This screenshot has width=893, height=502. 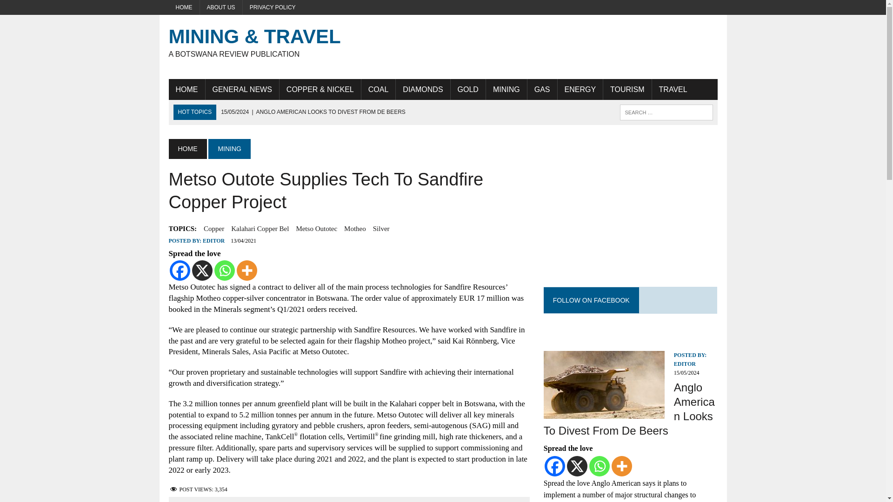 What do you see at coordinates (273, 7) in the screenshot?
I see `PRIVACY POLICY` at bounding box center [273, 7].